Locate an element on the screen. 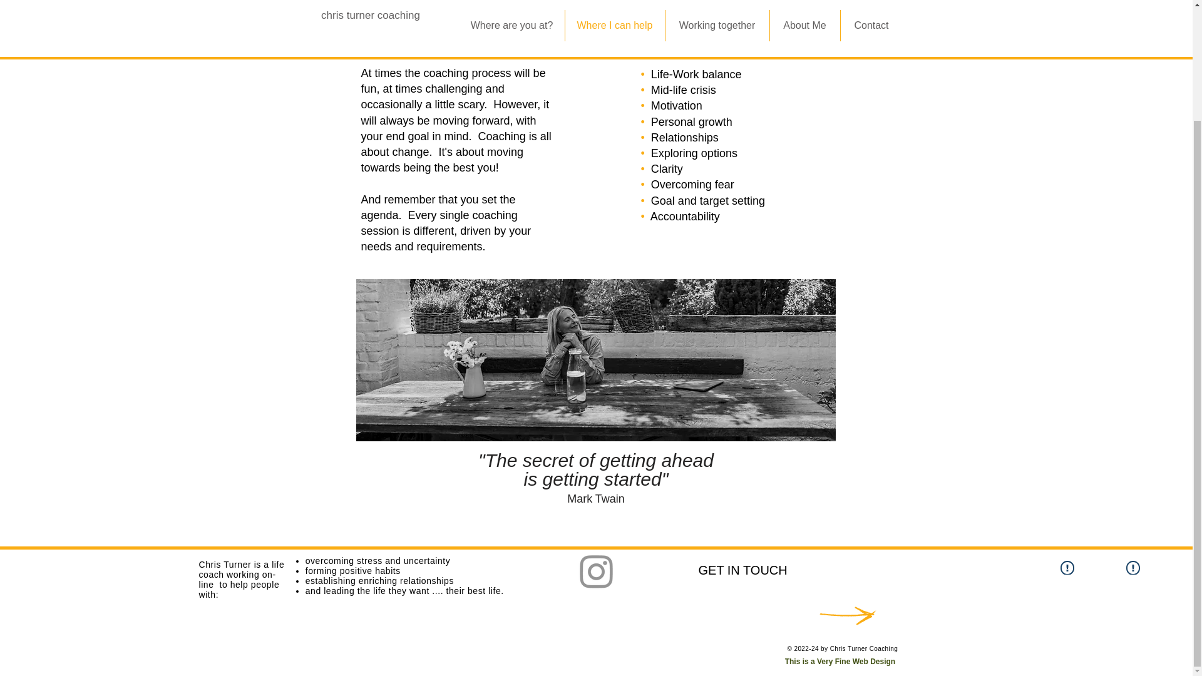 This screenshot has width=1202, height=676. GET IN TOUCH is located at coordinates (742, 570).